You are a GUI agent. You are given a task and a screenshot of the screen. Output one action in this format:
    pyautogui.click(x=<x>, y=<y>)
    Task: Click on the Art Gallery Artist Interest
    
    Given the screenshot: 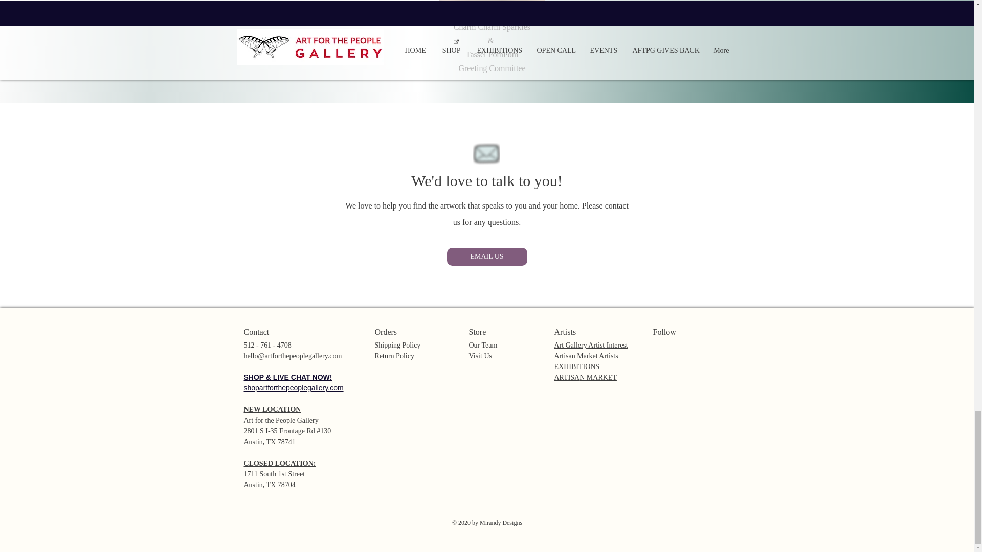 What is the action you would take?
    pyautogui.click(x=591, y=344)
    